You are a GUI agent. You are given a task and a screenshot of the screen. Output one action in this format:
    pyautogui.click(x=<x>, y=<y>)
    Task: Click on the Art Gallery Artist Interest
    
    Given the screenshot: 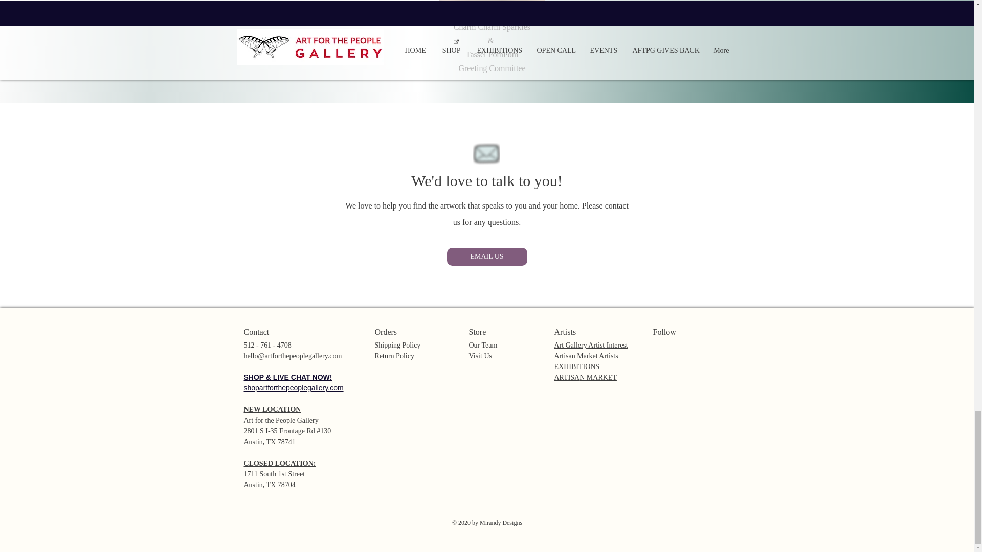 What is the action you would take?
    pyautogui.click(x=591, y=344)
    